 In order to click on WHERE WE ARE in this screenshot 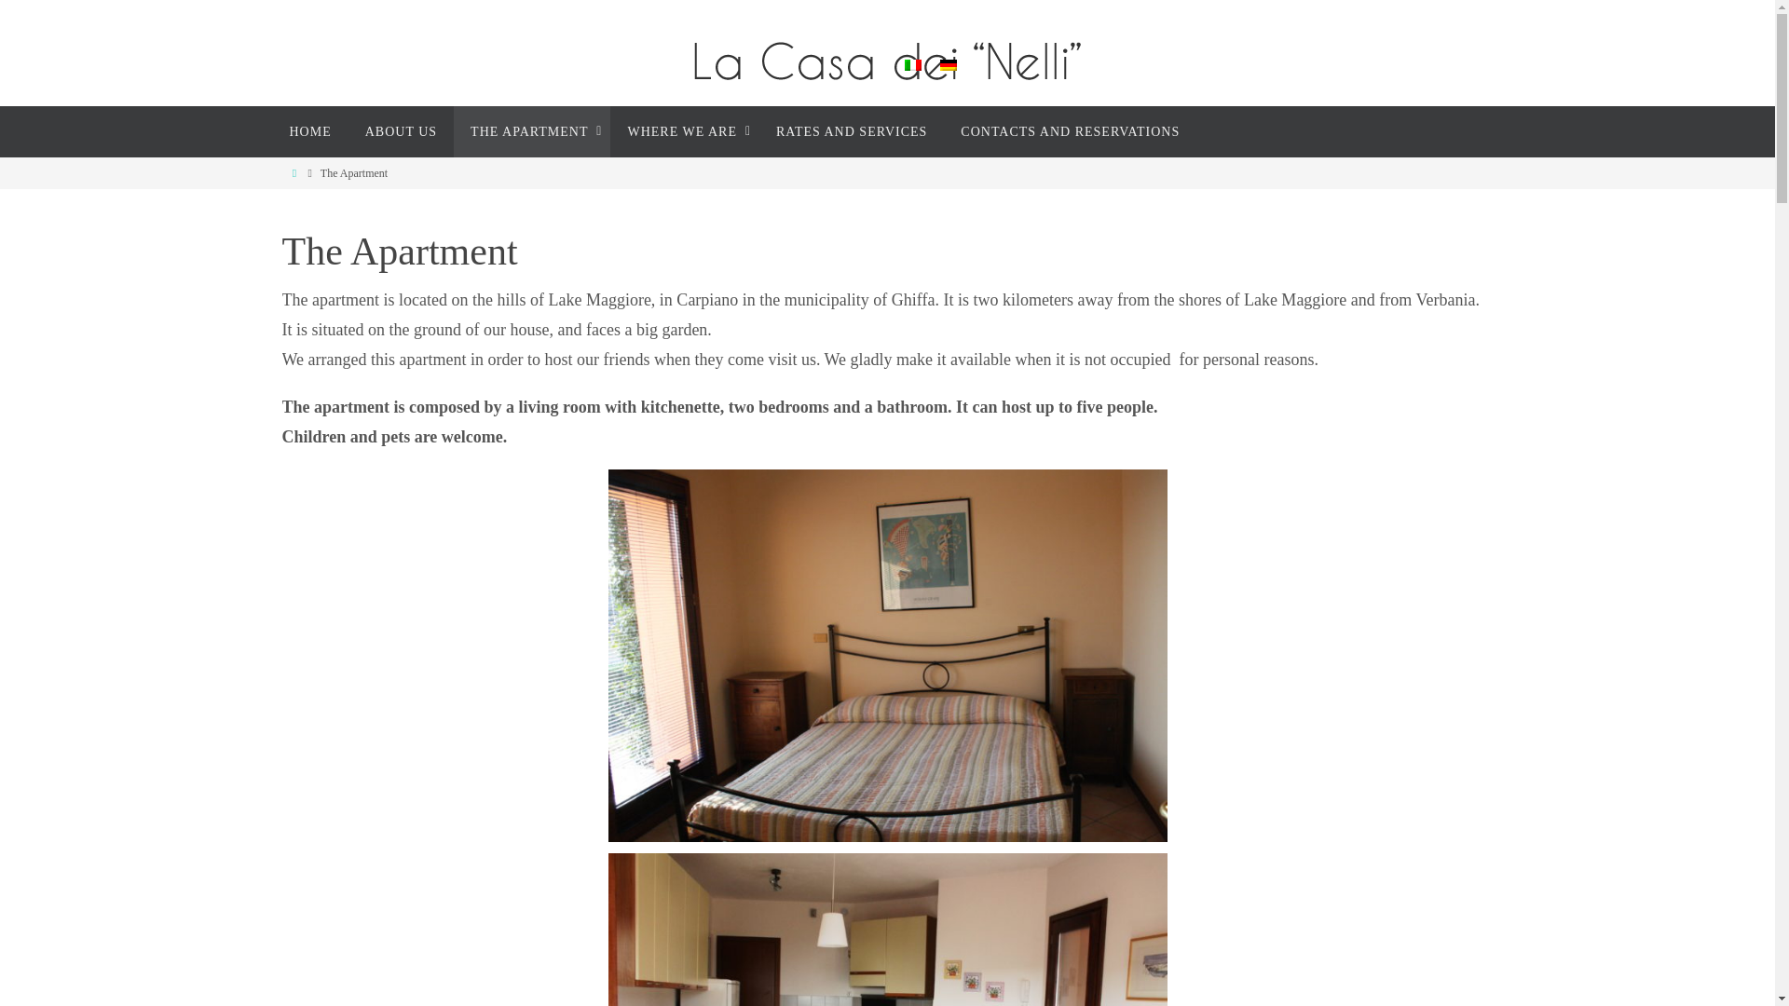, I will do `click(684, 131)`.